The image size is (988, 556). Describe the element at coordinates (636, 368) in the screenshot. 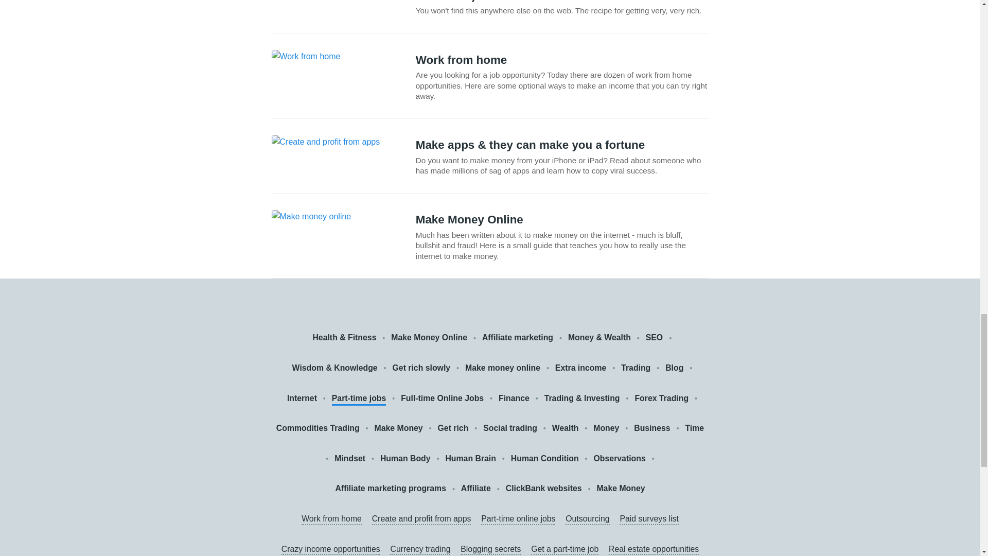

I see `Trading` at that location.